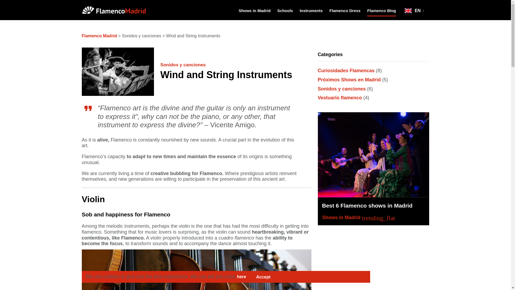 This screenshot has width=515, height=290. Describe the element at coordinates (285, 10) in the screenshot. I see `Schools` at that location.